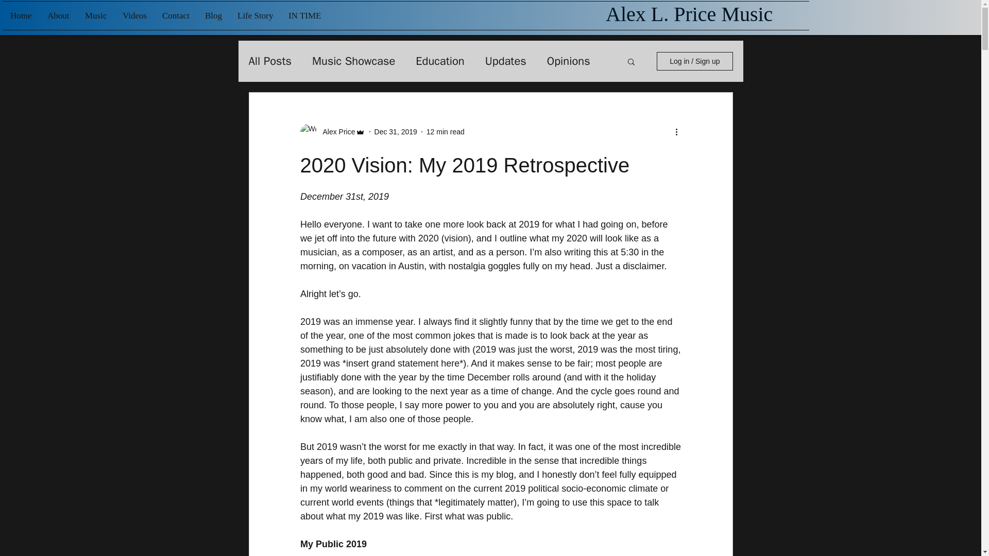 The image size is (989, 556). I want to click on All Posts, so click(270, 61).